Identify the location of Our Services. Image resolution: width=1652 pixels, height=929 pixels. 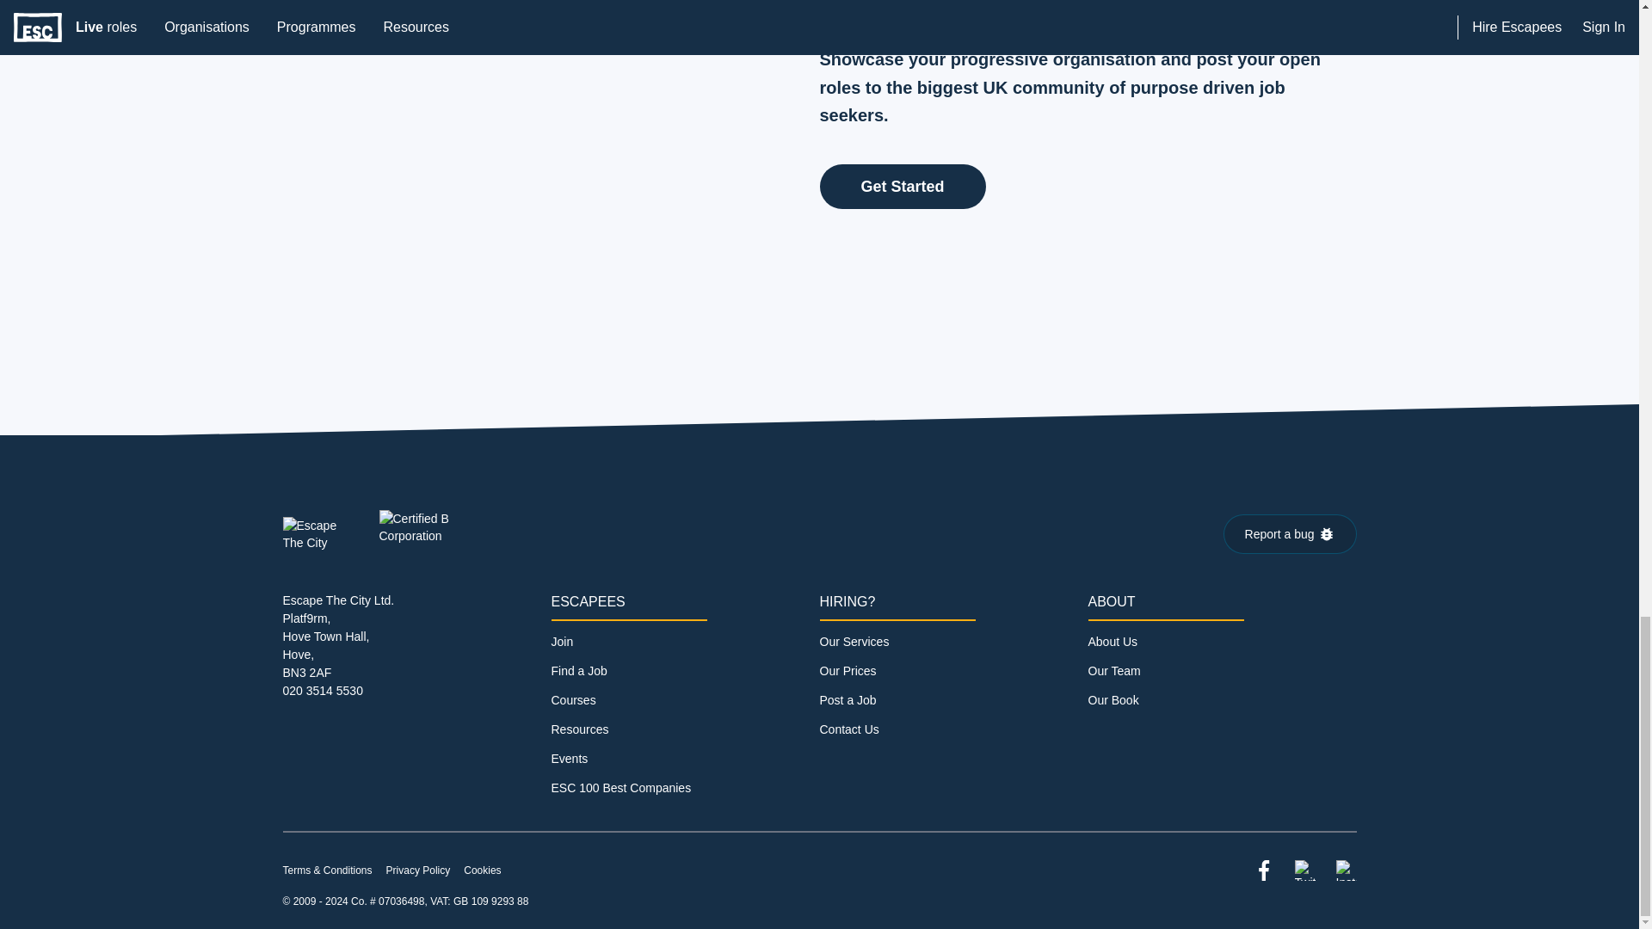
(854, 641).